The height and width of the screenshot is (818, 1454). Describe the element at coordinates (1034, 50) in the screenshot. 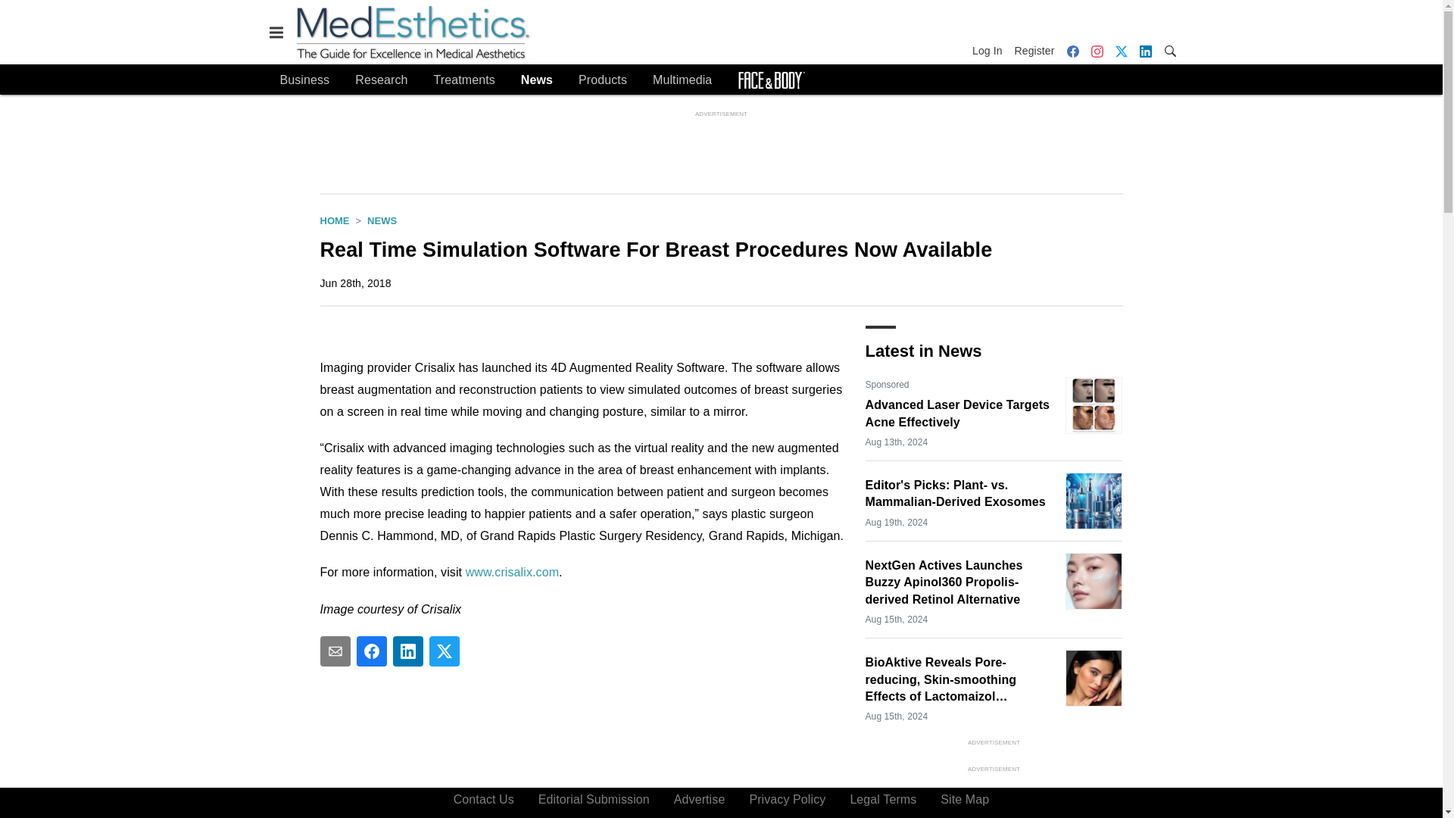

I see `Register` at that location.